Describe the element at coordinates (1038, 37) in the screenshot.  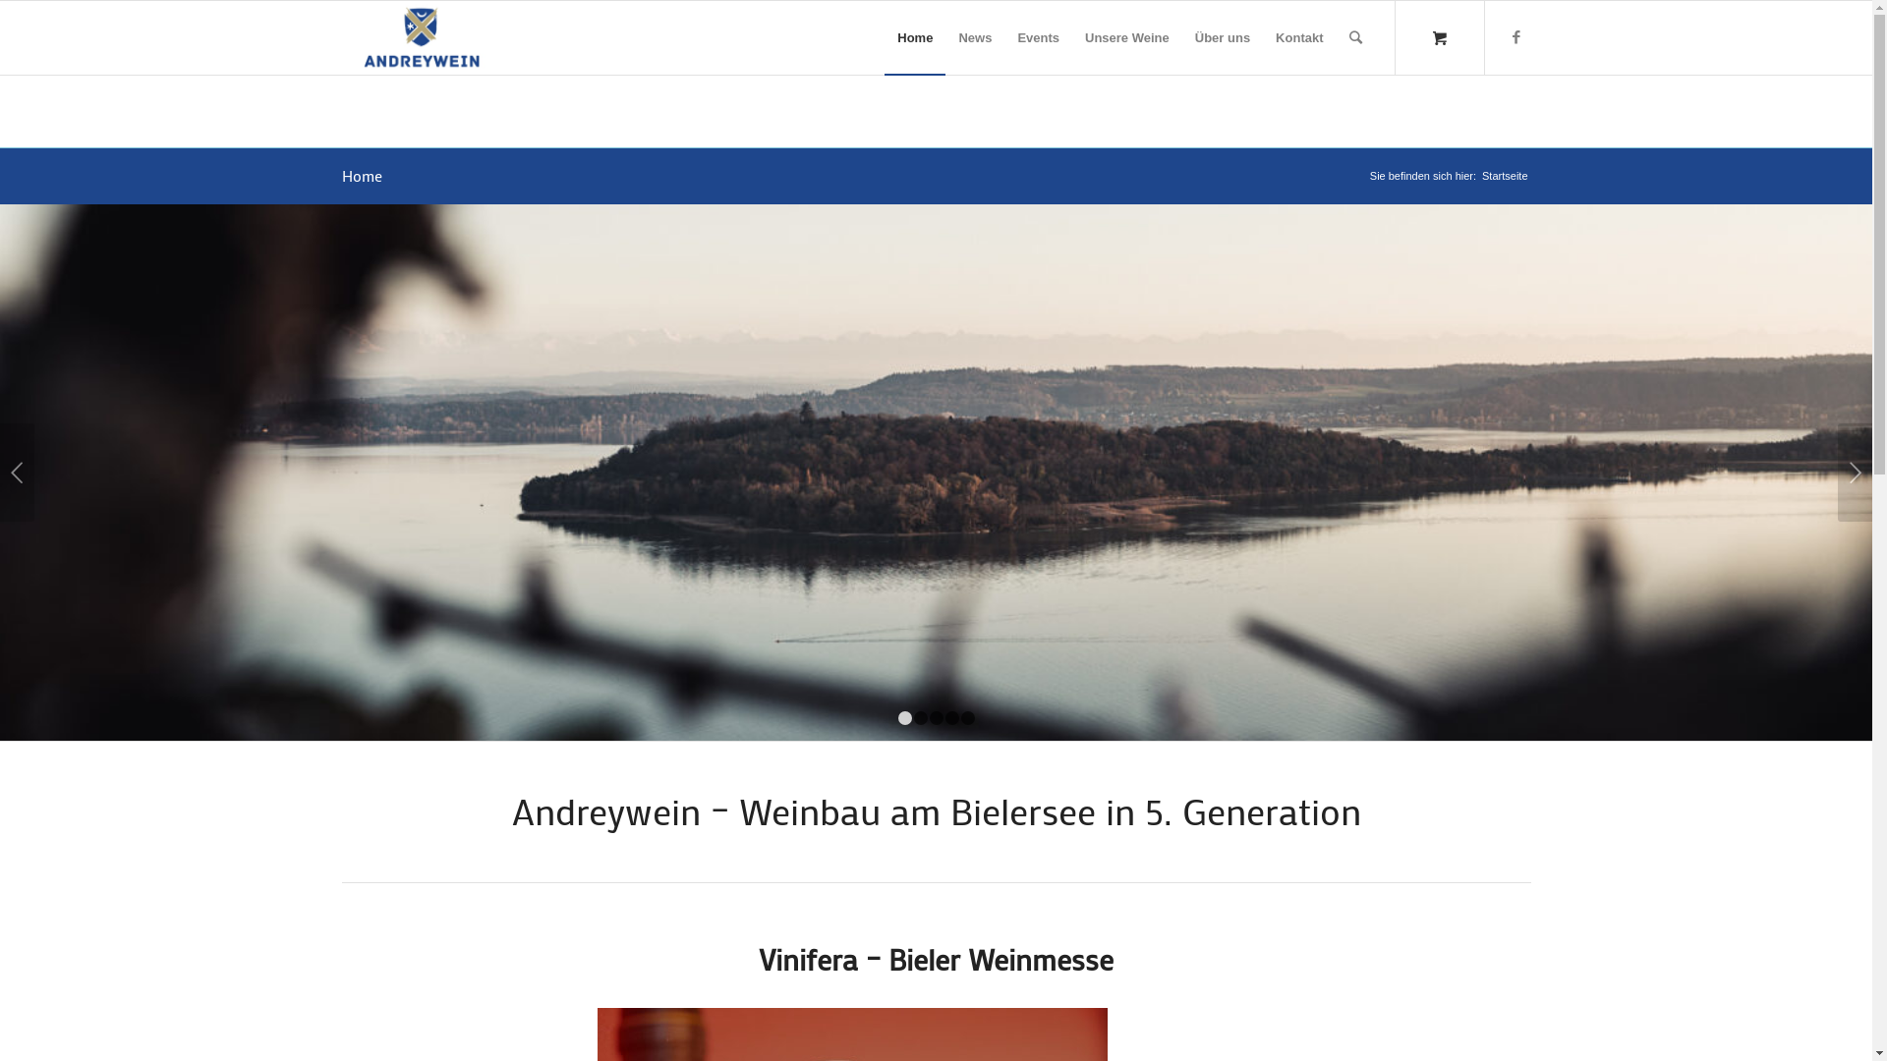
I see `Events` at that location.